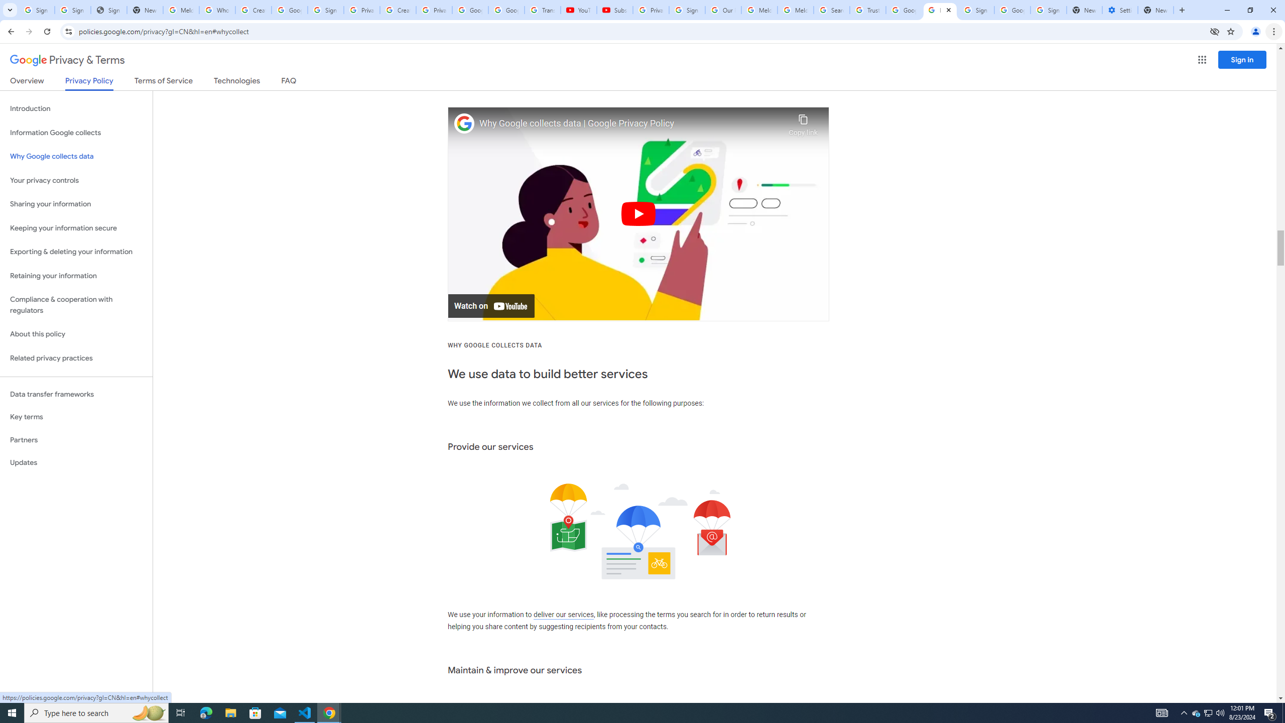 The image size is (1285, 723). What do you see at coordinates (76, 276) in the screenshot?
I see `Retaining your information` at bounding box center [76, 276].